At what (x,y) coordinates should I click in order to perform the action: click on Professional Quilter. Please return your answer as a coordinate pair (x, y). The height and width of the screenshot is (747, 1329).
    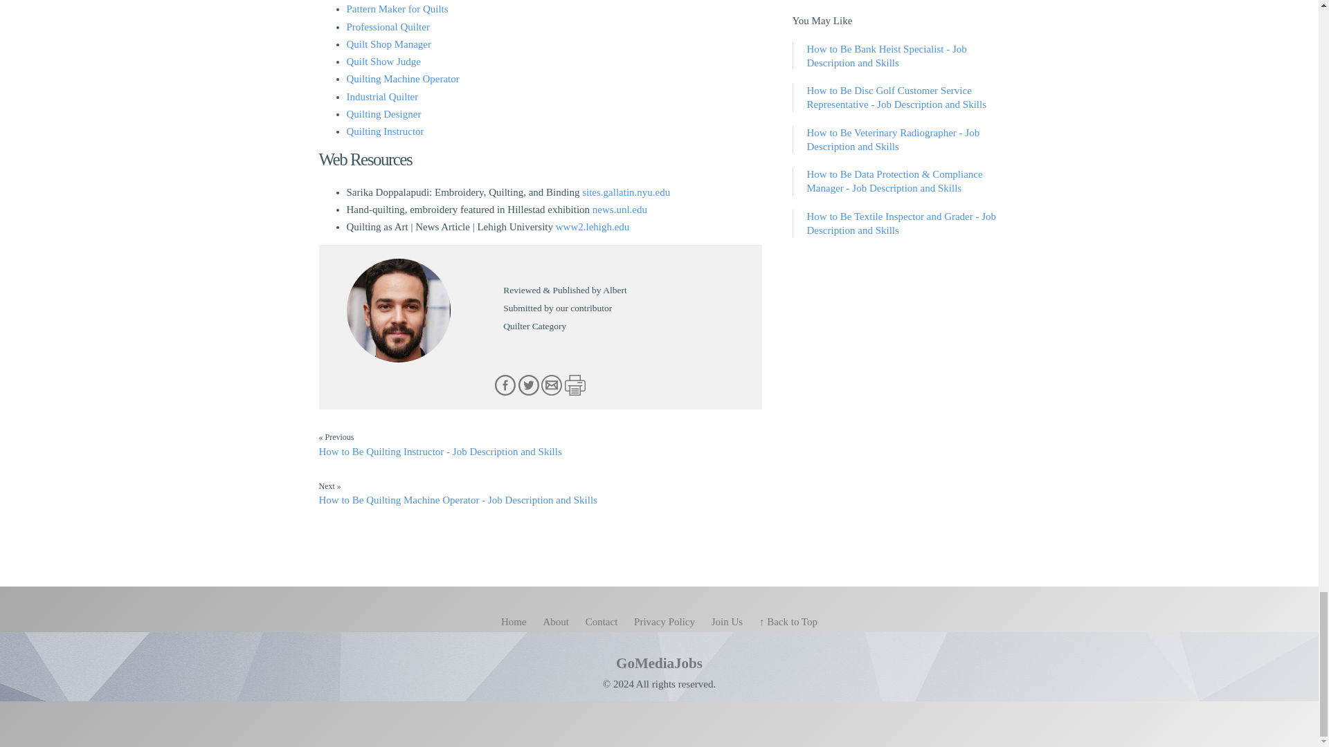
    Looking at the image, I should click on (388, 27).